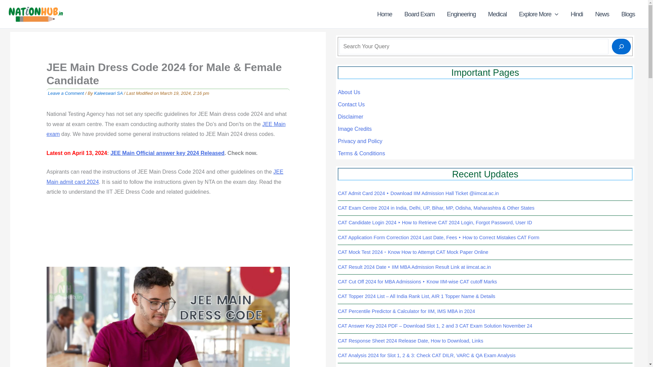  Describe the element at coordinates (167, 153) in the screenshot. I see `JEE Main Official answer key 2024 Released` at that location.